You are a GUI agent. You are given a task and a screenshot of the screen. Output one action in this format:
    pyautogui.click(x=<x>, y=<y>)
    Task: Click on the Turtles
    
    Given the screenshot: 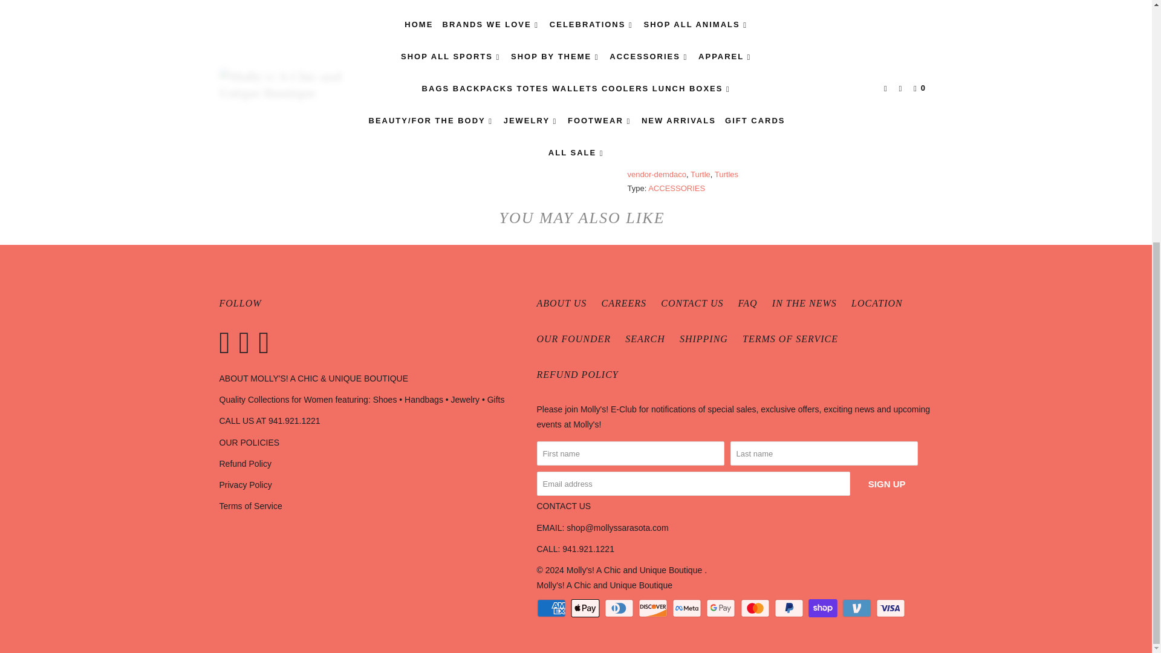 What is the action you would take?
    pyautogui.click(x=834, y=146)
    